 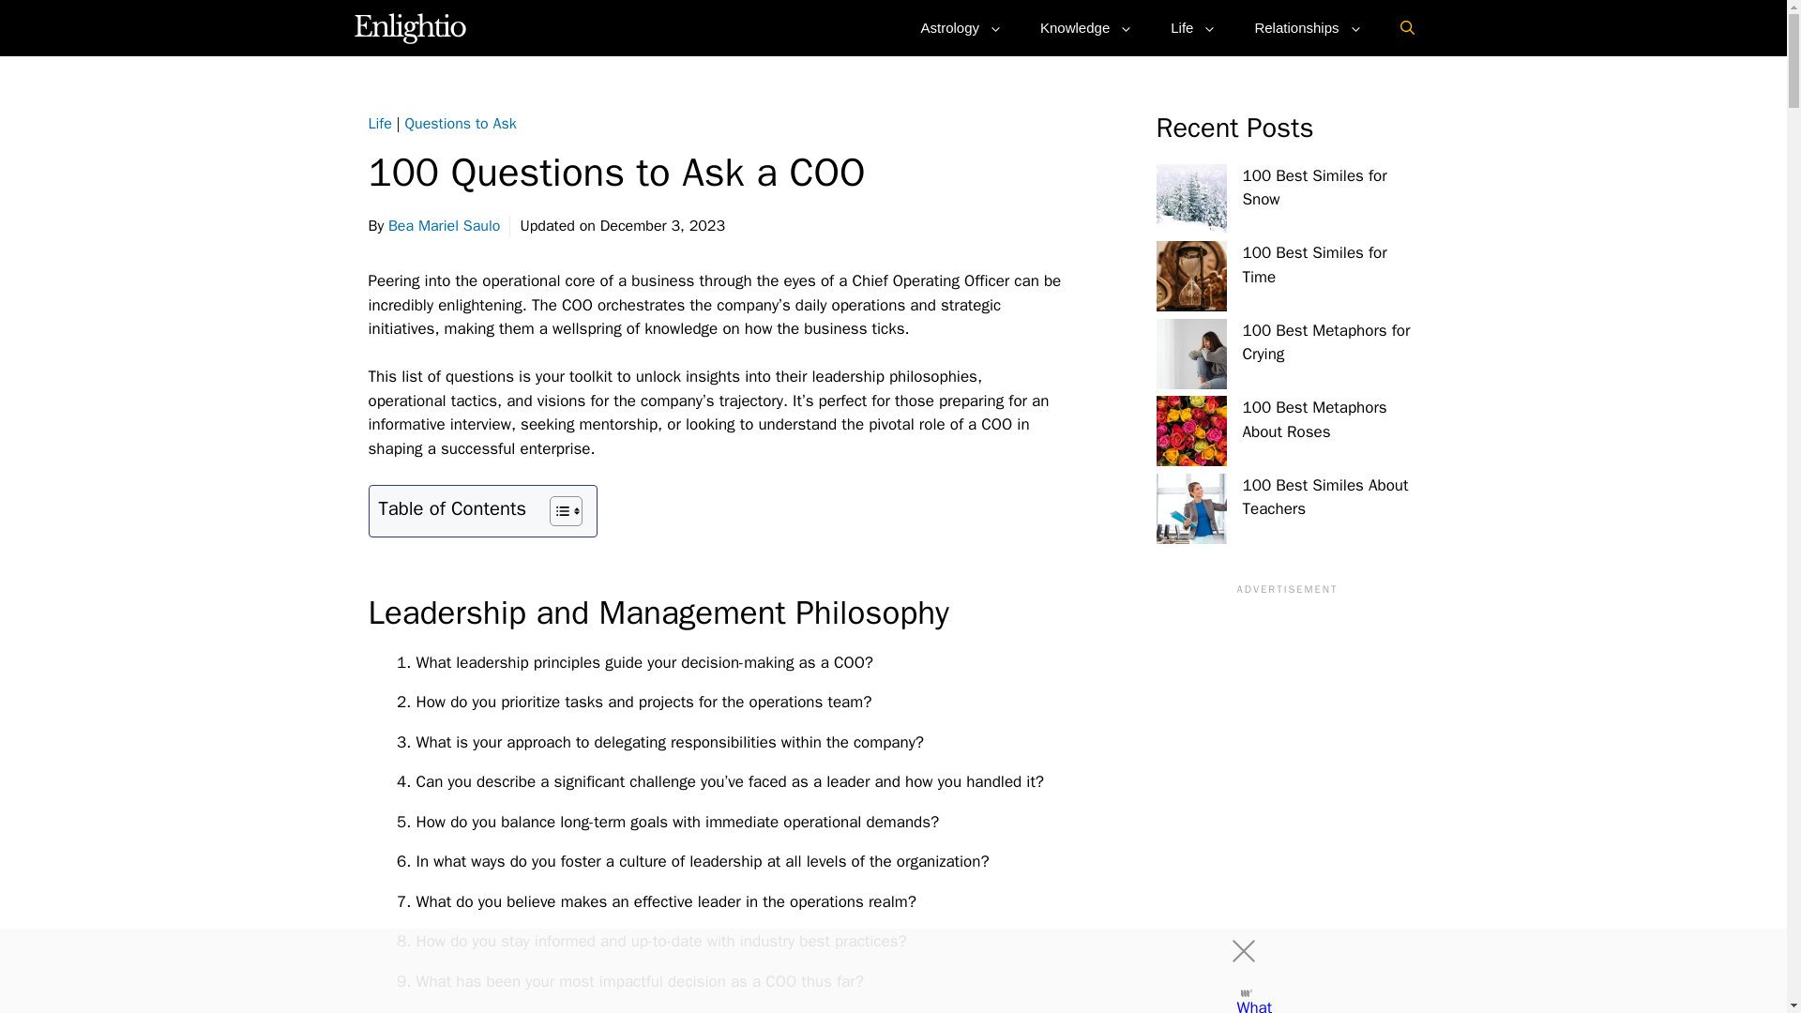 What do you see at coordinates (1308, 28) in the screenshot?
I see `Relationships` at bounding box center [1308, 28].